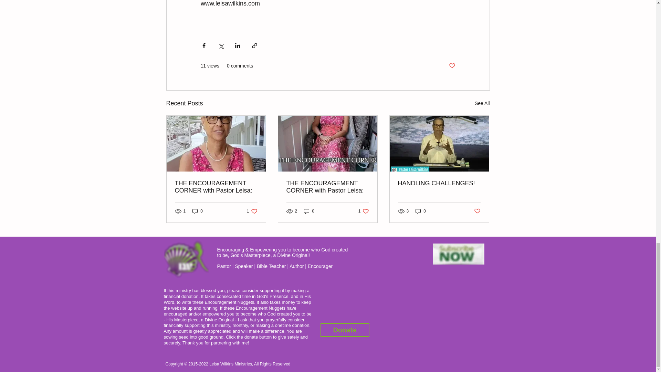 The height and width of the screenshot is (372, 661). What do you see at coordinates (364, 211) in the screenshot?
I see `See All` at bounding box center [364, 211].